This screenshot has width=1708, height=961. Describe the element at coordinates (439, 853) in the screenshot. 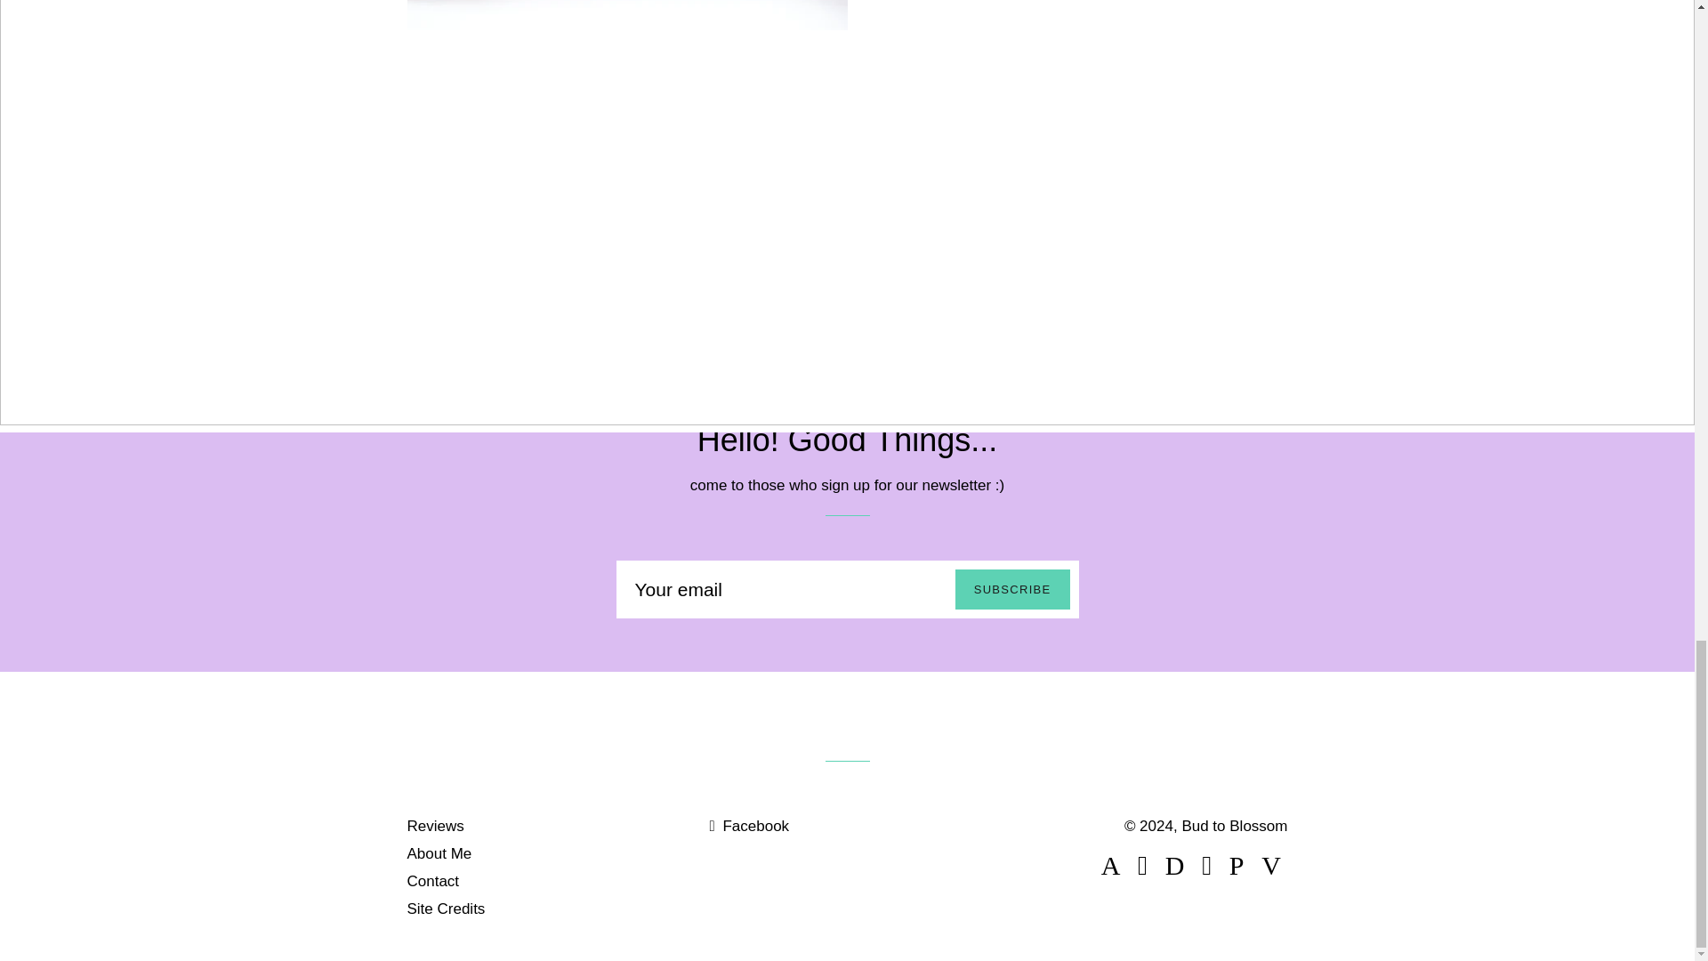

I see `About Me` at that location.